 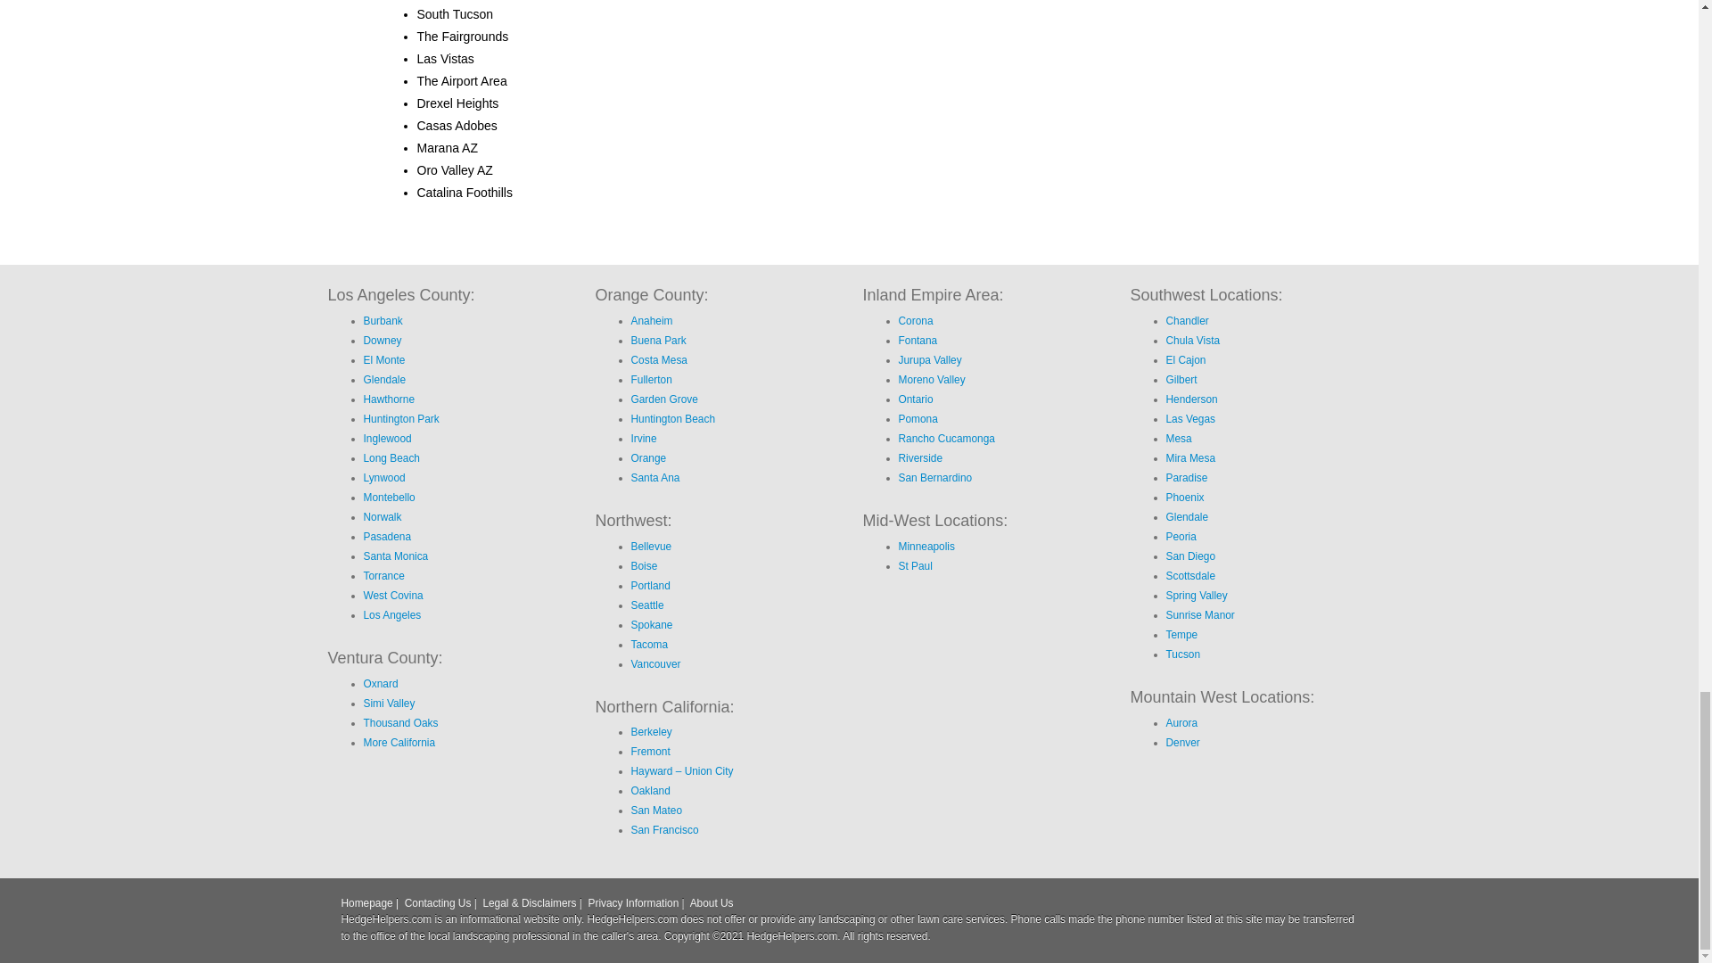 What do you see at coordinates (384, 360) in the screenshot?
I see `El Monte` at bounding box center [384, 360].